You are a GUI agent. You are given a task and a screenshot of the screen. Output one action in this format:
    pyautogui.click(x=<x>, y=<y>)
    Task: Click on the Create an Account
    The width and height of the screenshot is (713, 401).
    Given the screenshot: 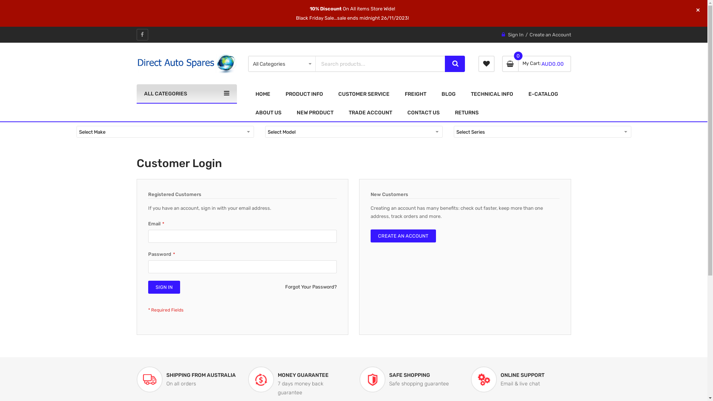 What is the action you would take?
    pyautogui.click(x=550, y=35)
    